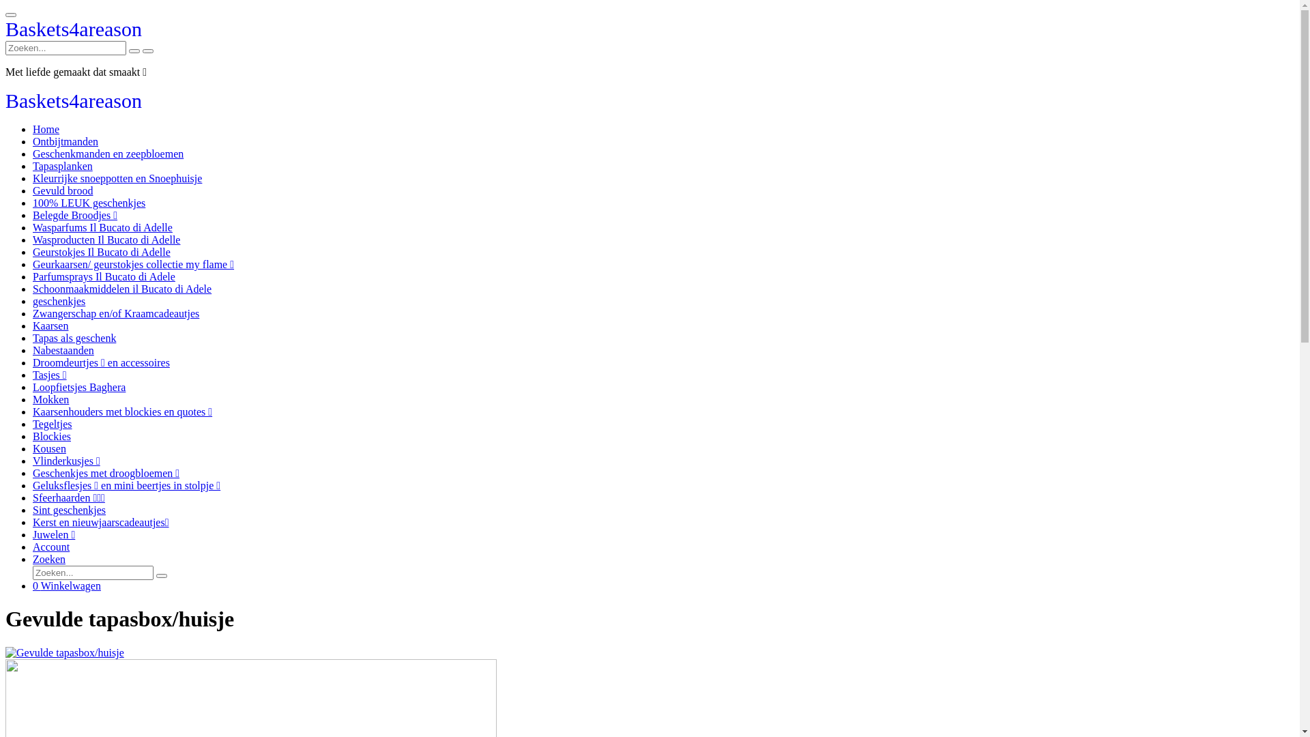 The height and width of the screenshot is (737, 1310). What do you see at coordinates (63, 351) in the screenshot?
I see `Nabestaanden` at bounding box center [63, 351].